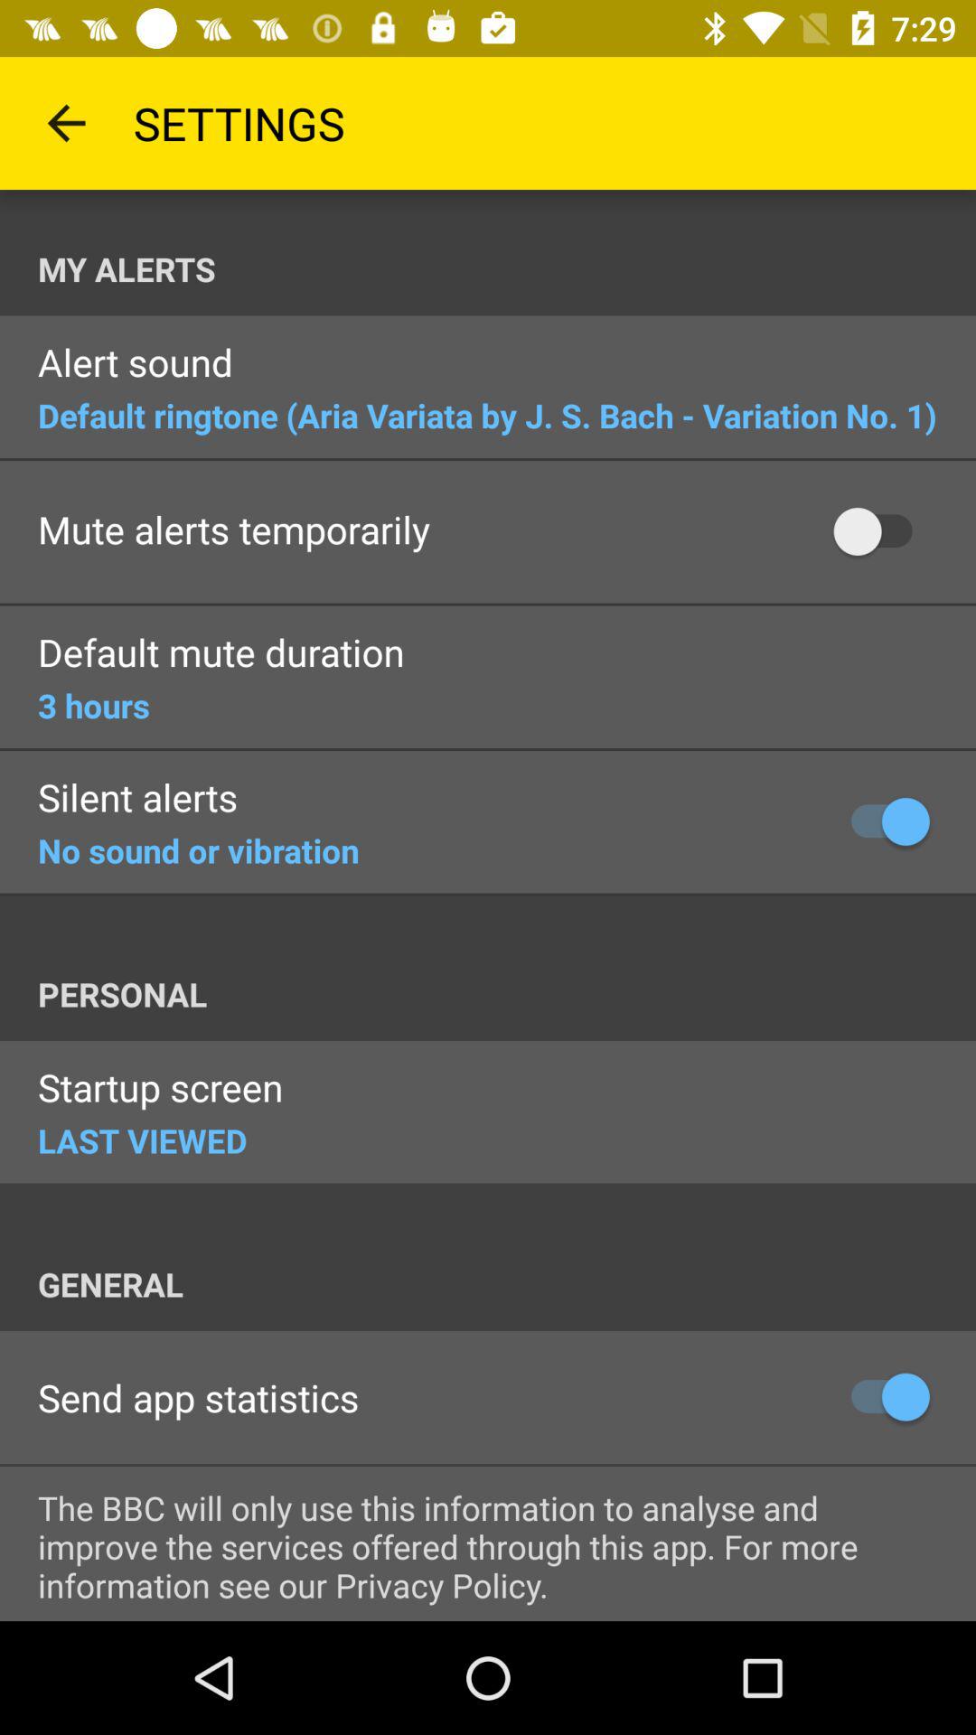 This screenshot has height=1735, width=976. Describe the element at coordinates (94, 705) in the screenshot. I see `flip to the 3 hours icon` at that location.